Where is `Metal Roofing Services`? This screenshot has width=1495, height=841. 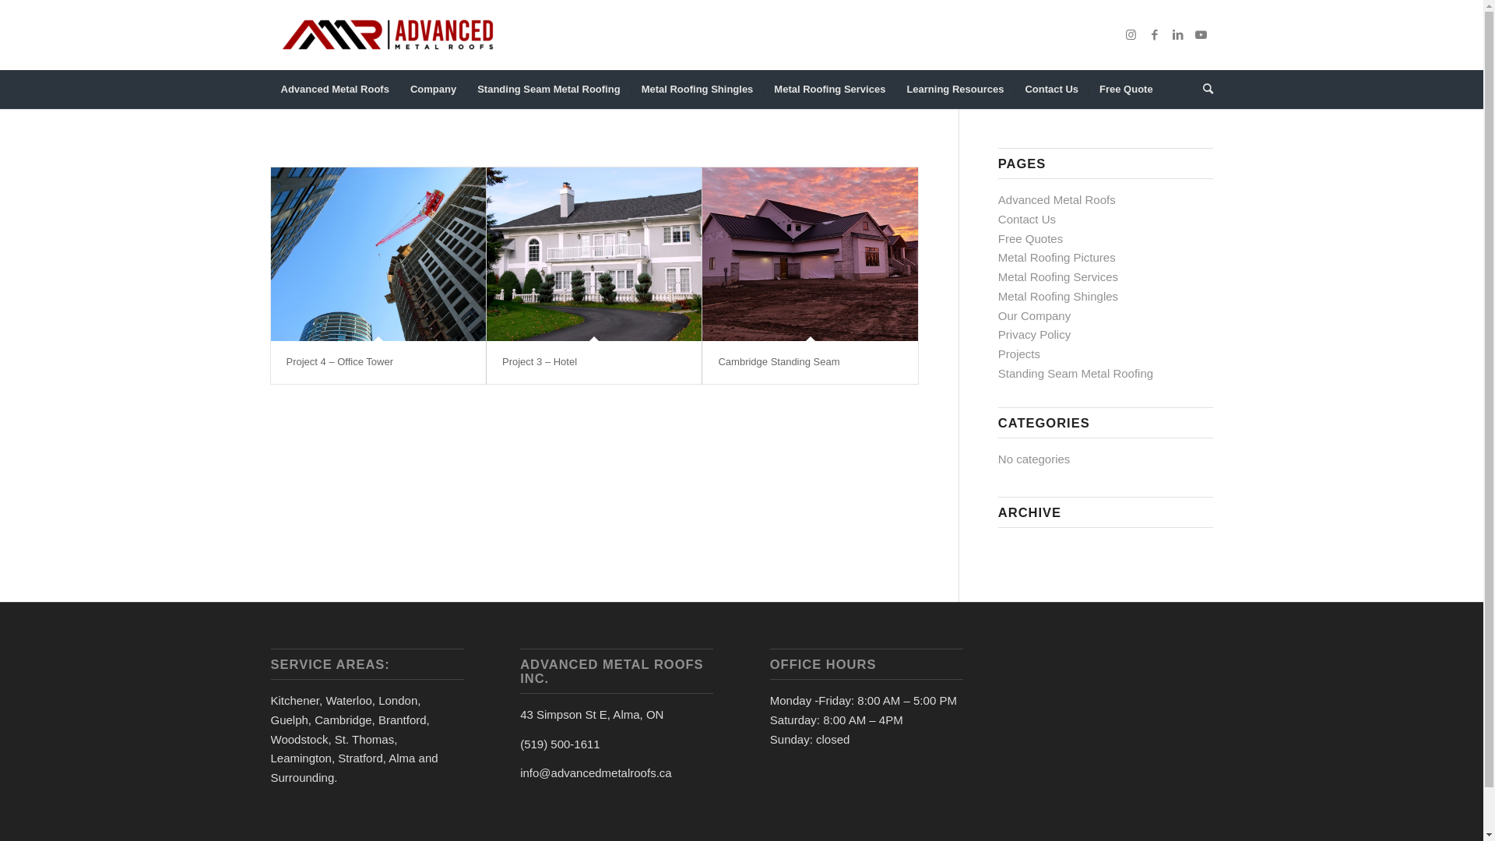
Metal Roofing Services is located at coordinates (828, 90).